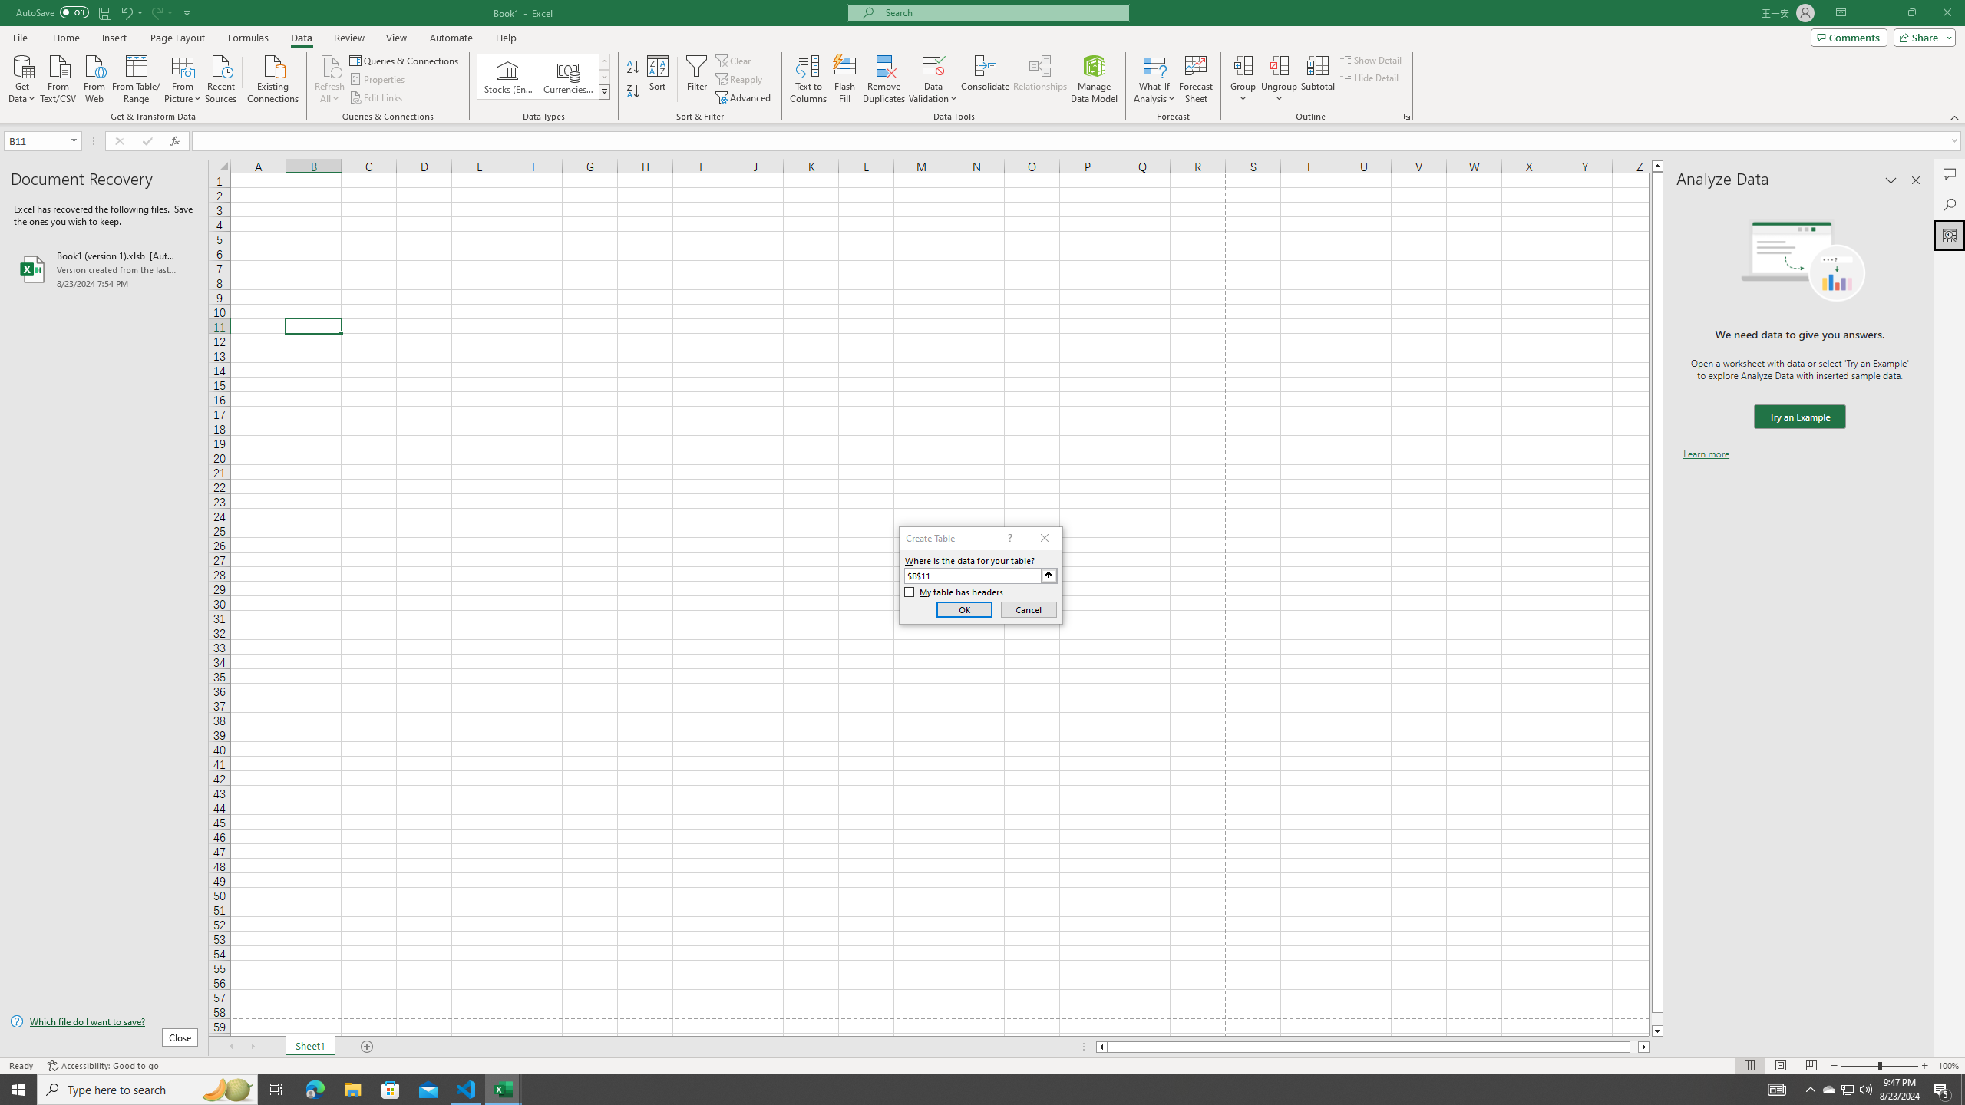 The width and height of the screenshot is (1965, 1105). What do you see at coordinates (379, 80) in the screenshot?
I see `Properties` at bounding box center [379, 80].